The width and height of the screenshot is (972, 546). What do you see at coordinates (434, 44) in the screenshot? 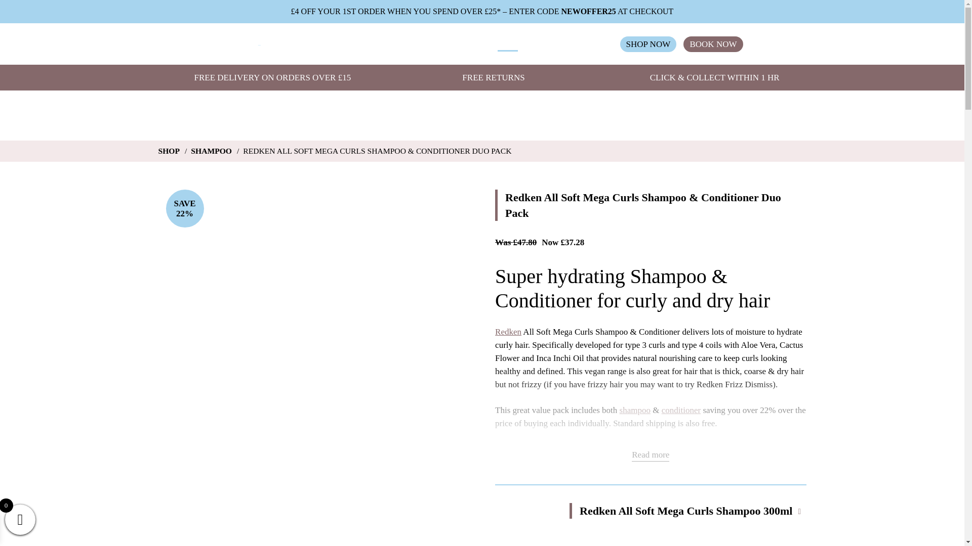
I see `ADVICE` at bounding box center [434, 44].